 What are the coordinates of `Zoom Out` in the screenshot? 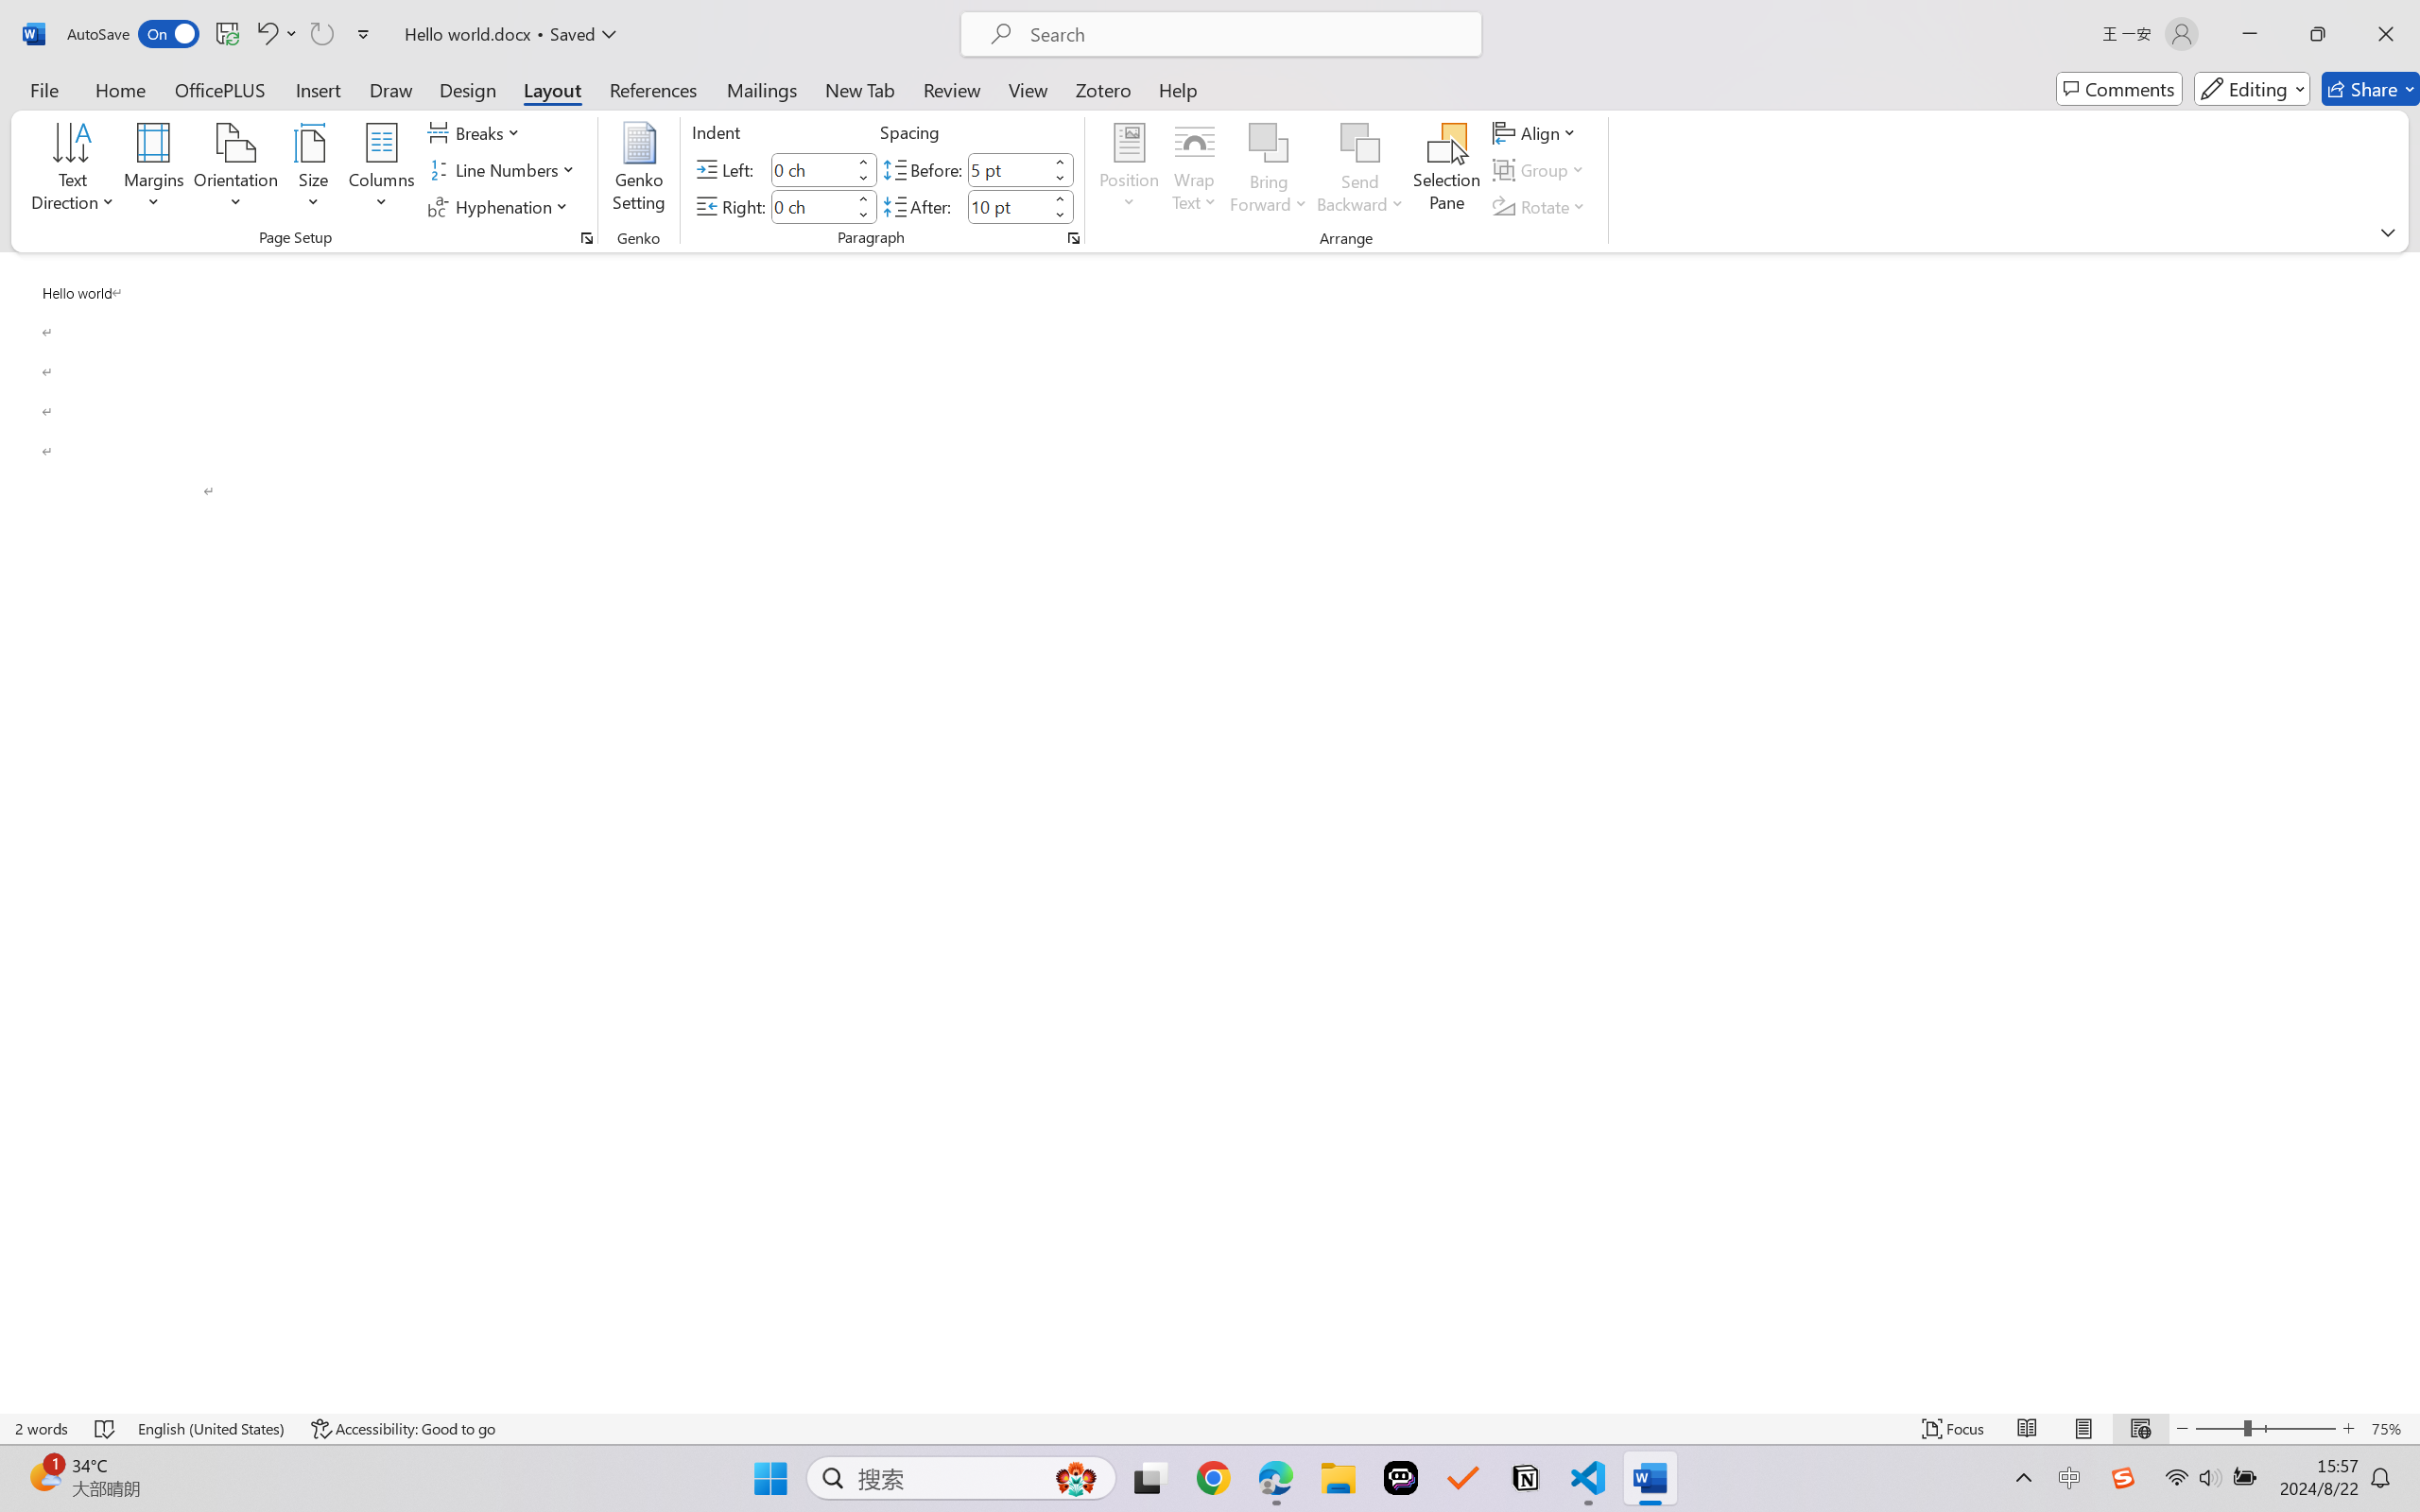 It's located at (2219, 1429).